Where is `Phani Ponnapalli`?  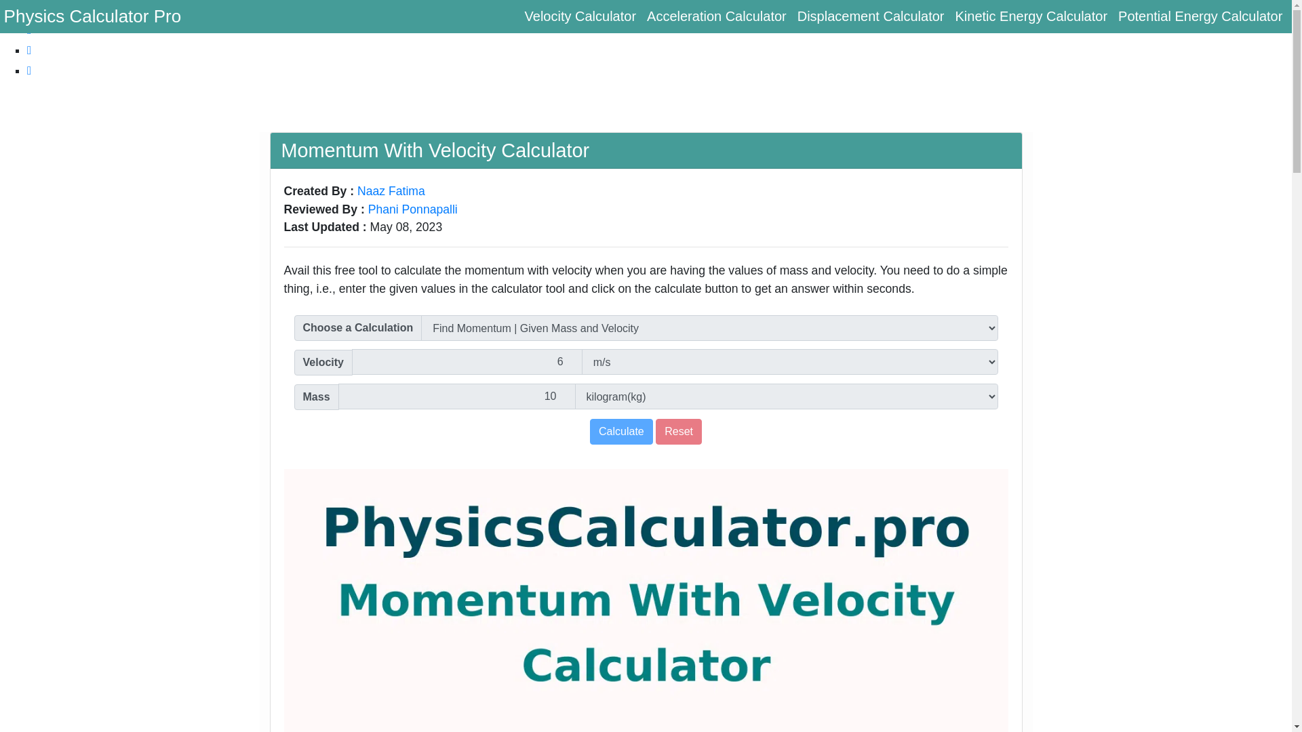 Phani Ponnapalli is located at coordinates (413, 209).